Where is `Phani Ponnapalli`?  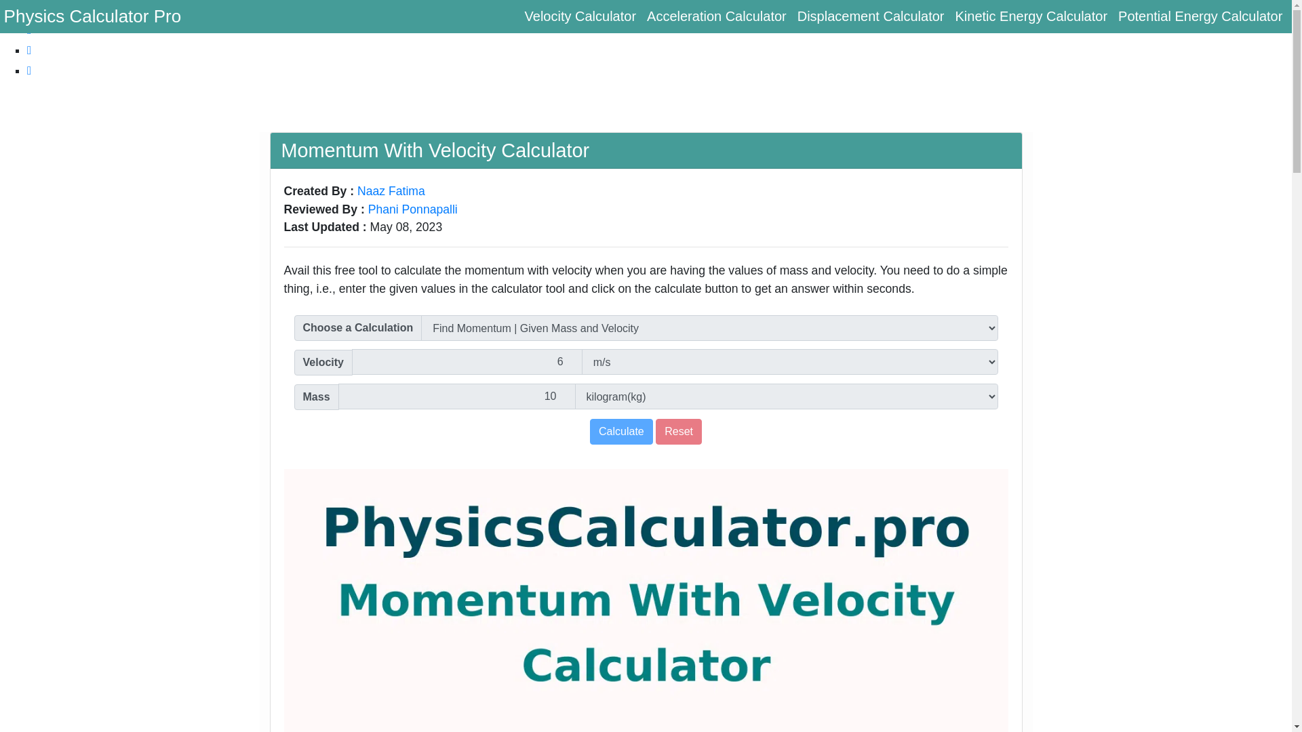 Phani Ponnapalli is located at coordinates (413, 209).